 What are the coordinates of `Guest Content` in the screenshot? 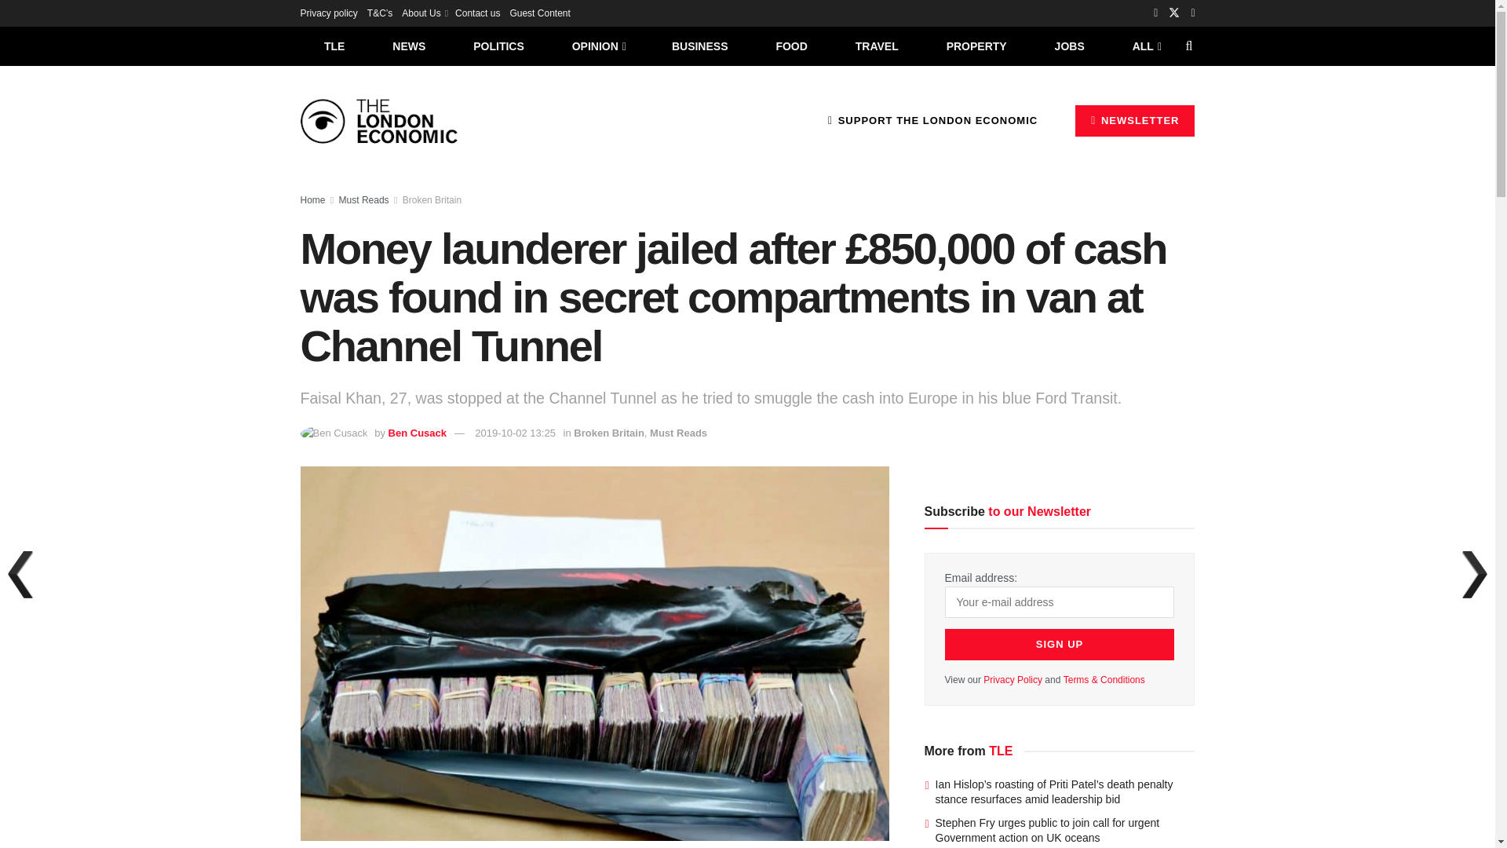 It's located at (538, 13).